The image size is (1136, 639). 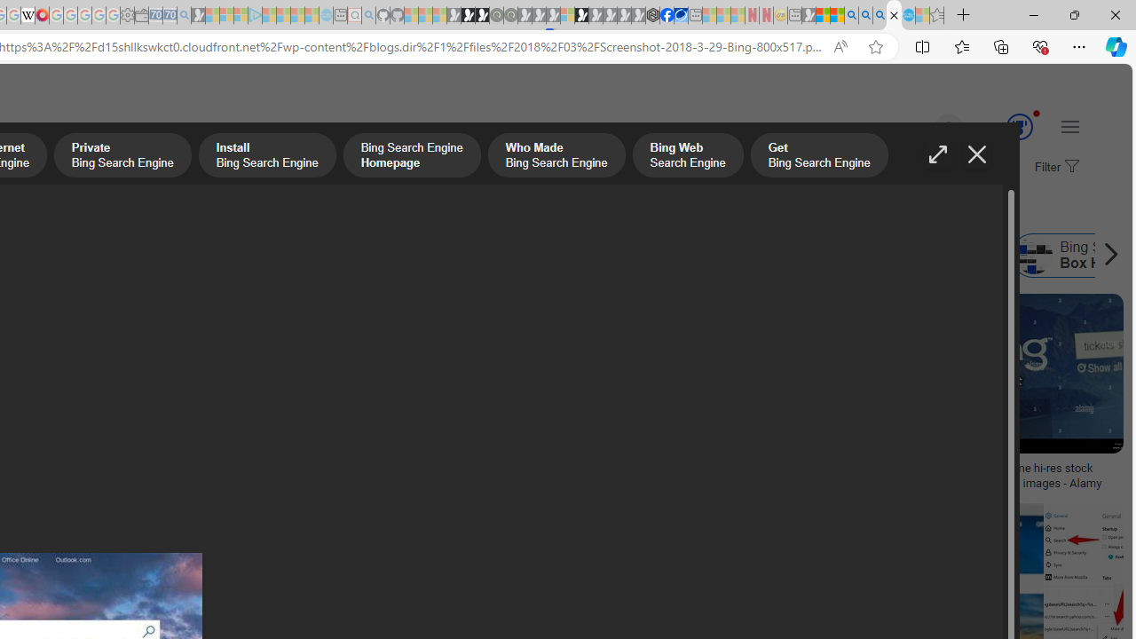 I want to click on Filter, so click(x=1054, y=168).